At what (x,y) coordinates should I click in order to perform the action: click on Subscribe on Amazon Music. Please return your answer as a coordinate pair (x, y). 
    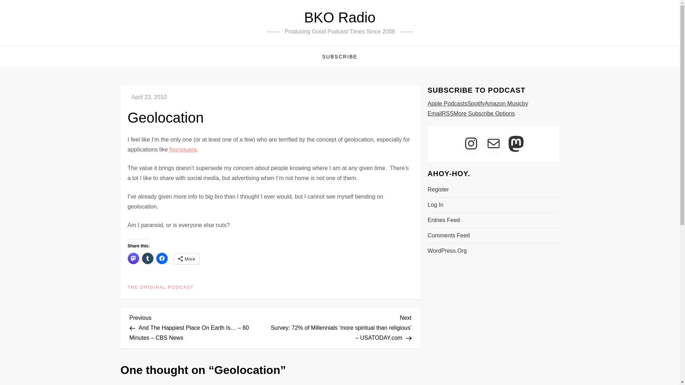
    Looking at the image, I should click on (503, 103).